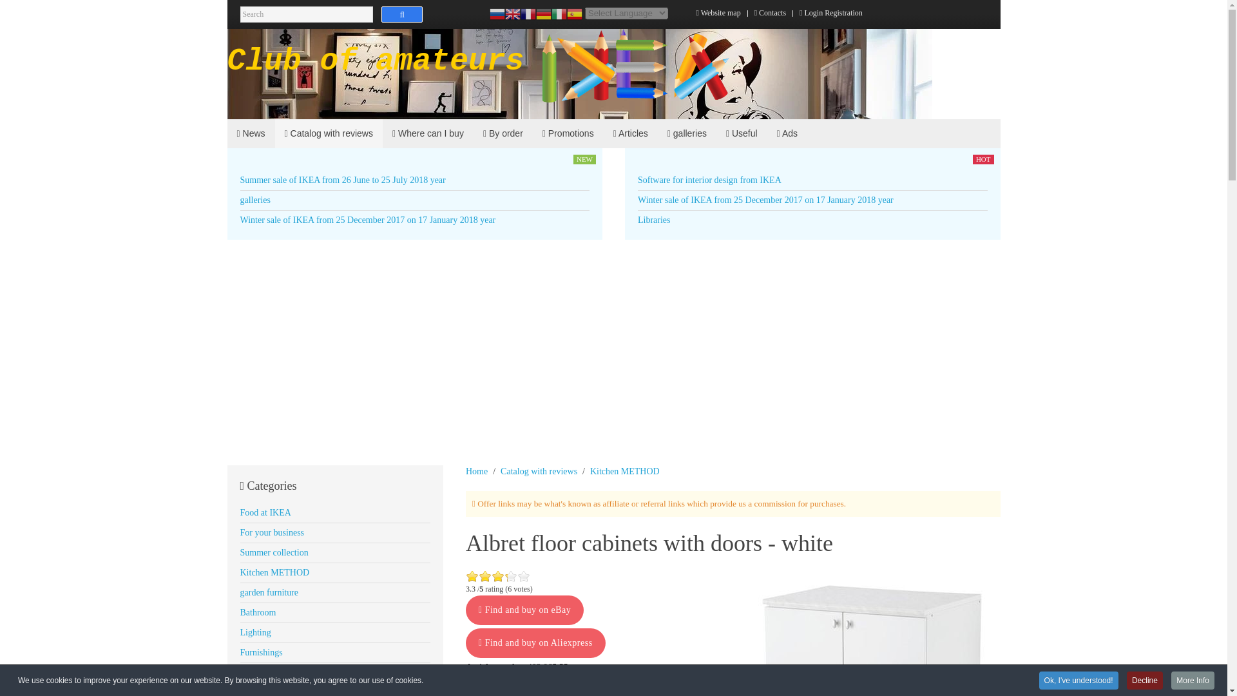  What do you see at coordinates (559, 14) in the screenshot?
I see `Italiano` at bounding box center [559, 14].